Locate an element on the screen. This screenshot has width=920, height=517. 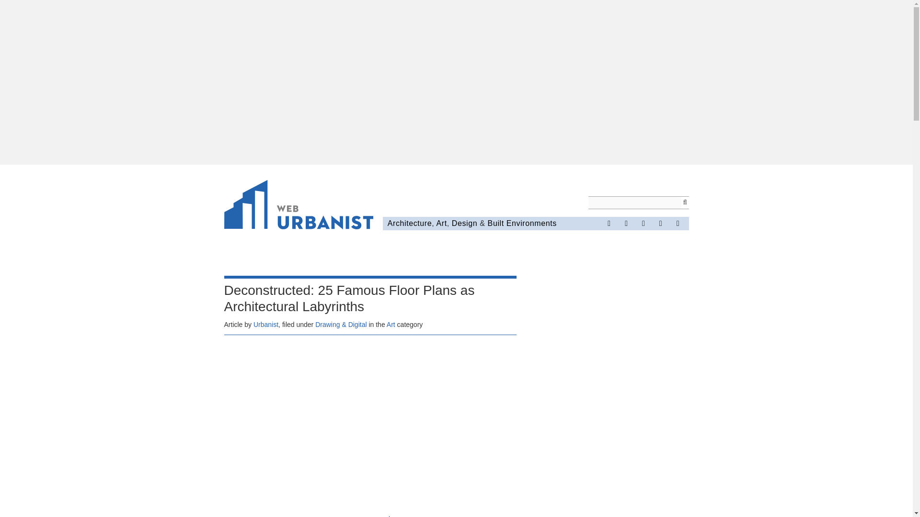
Design is located at coordinates (464, 223).